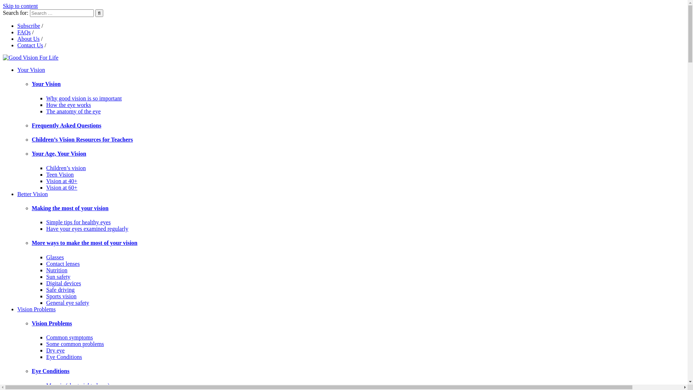  I want to click on Some common problems, so click(75, 344).